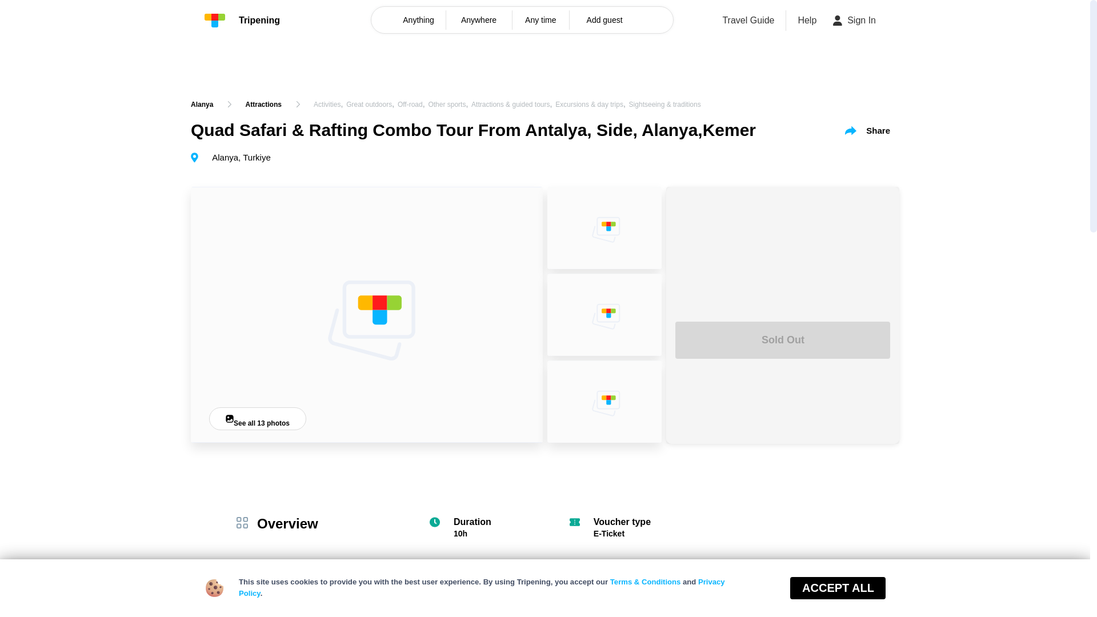 The height and width of the screenshot is (617, 1097). What do you see at coordinates (264, 104) in the screenshot?
I see `Attractions` at bounding box center [264, 104].